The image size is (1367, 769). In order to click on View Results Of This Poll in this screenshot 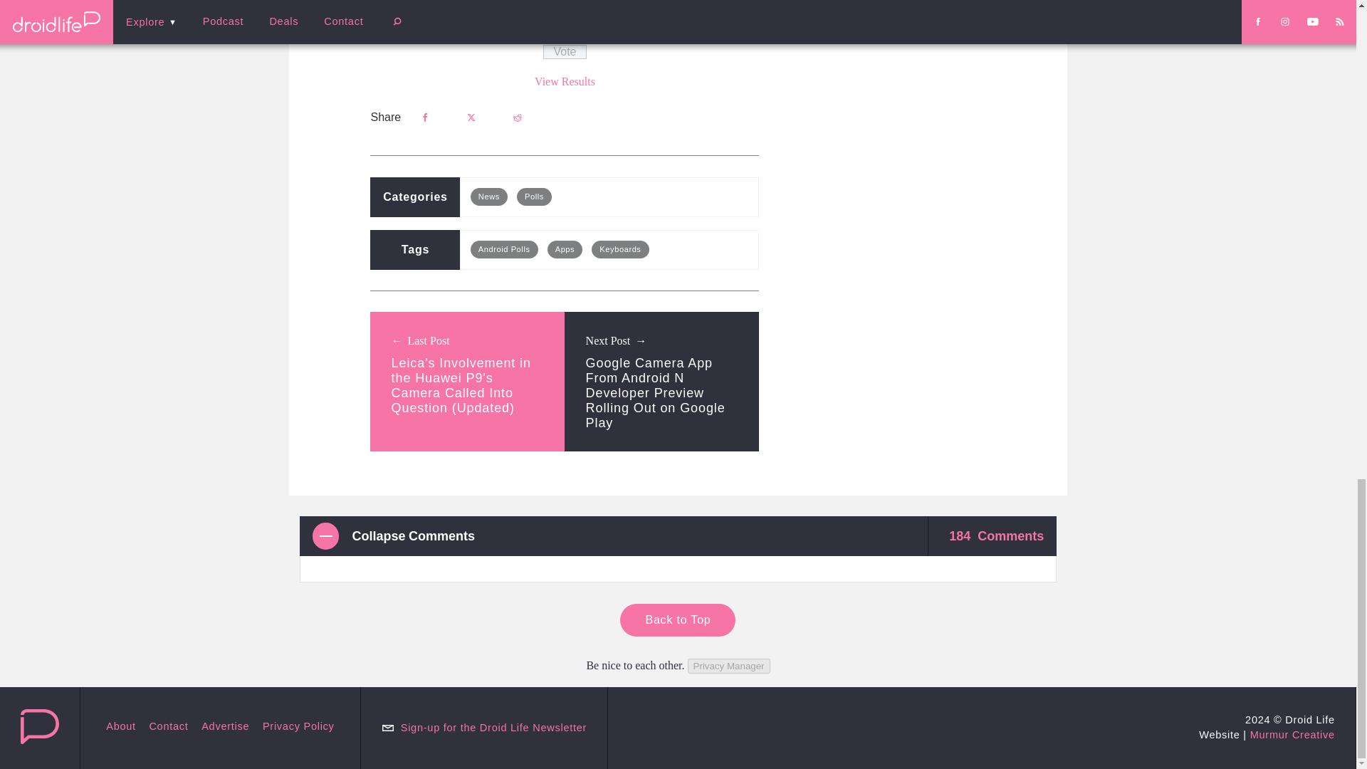, I will do `click(564, 81)`.